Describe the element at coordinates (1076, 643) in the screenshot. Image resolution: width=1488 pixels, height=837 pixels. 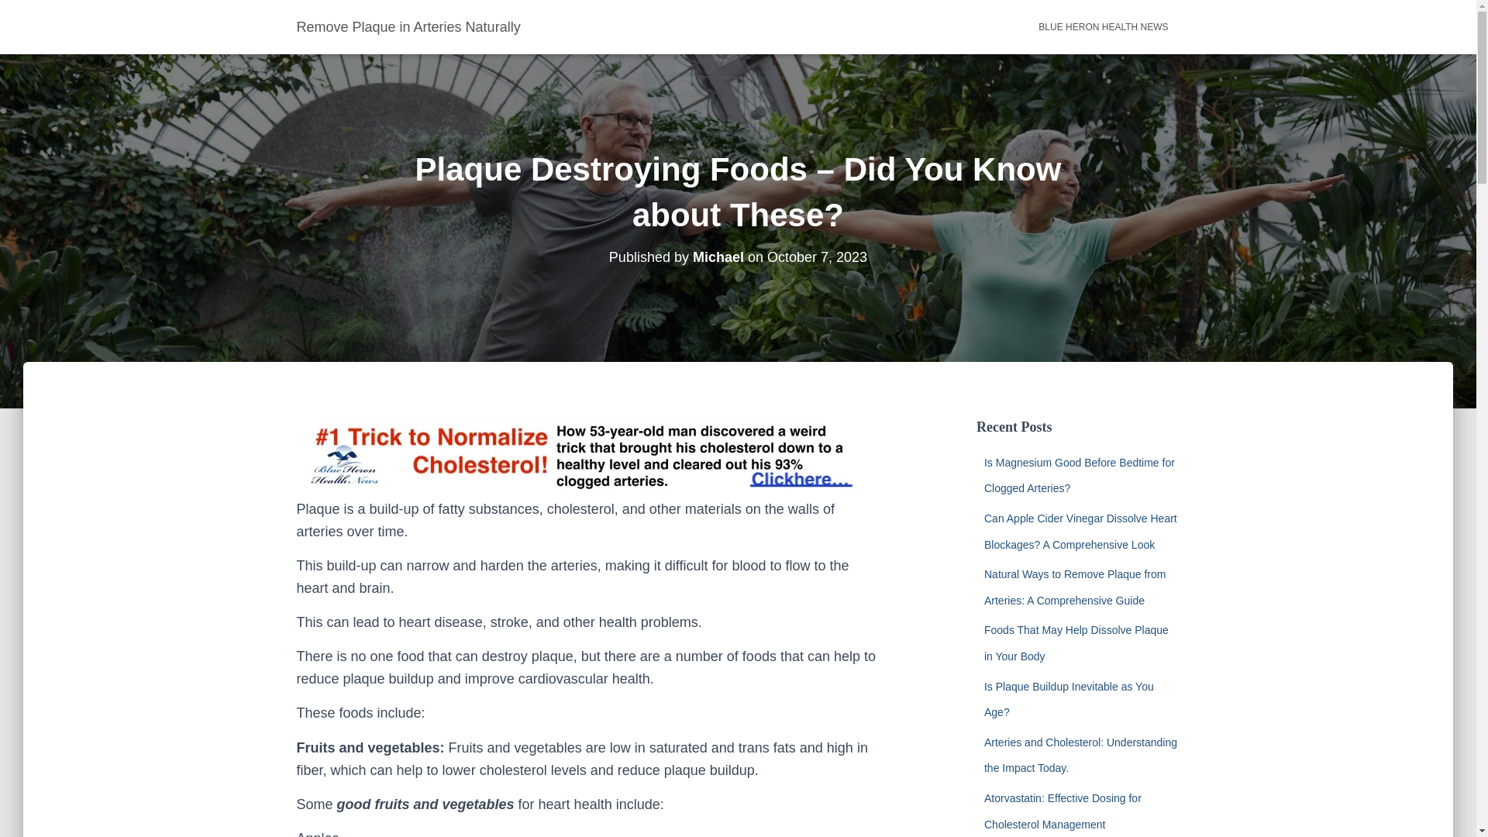
I see `Foods That May Help Dissolve Plaque in Your Body` at that location.